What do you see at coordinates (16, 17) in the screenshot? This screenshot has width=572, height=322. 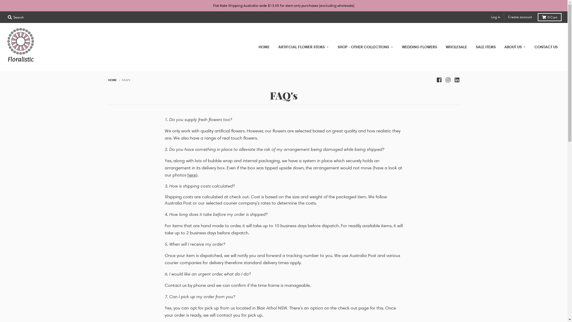 I see `Search` at bounding box center [16, 17].